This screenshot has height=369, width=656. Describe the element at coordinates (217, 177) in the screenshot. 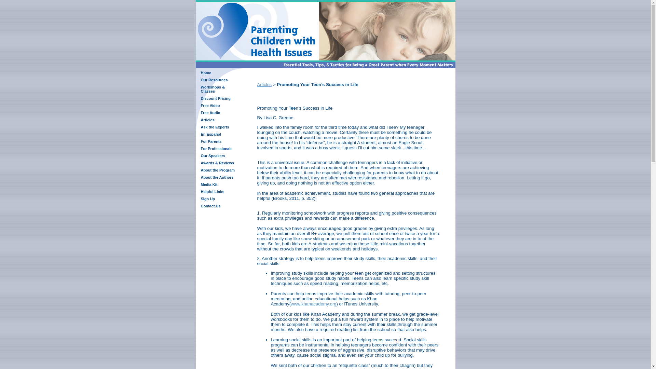

I see `About the Authors` at that location.